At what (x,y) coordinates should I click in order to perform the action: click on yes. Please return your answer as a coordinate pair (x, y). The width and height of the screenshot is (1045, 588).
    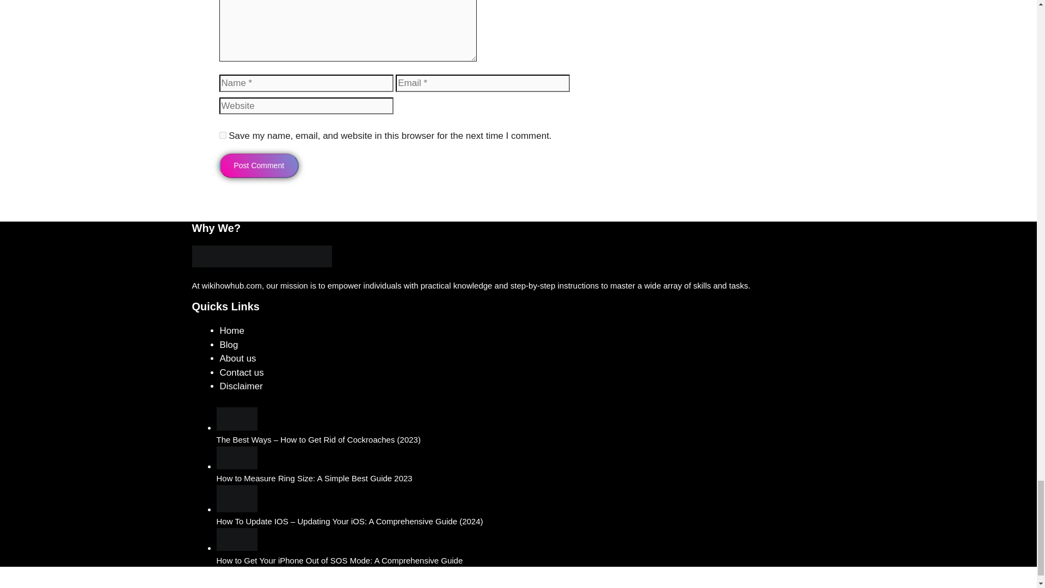
    Looking at the image, I should click on (222, 135).